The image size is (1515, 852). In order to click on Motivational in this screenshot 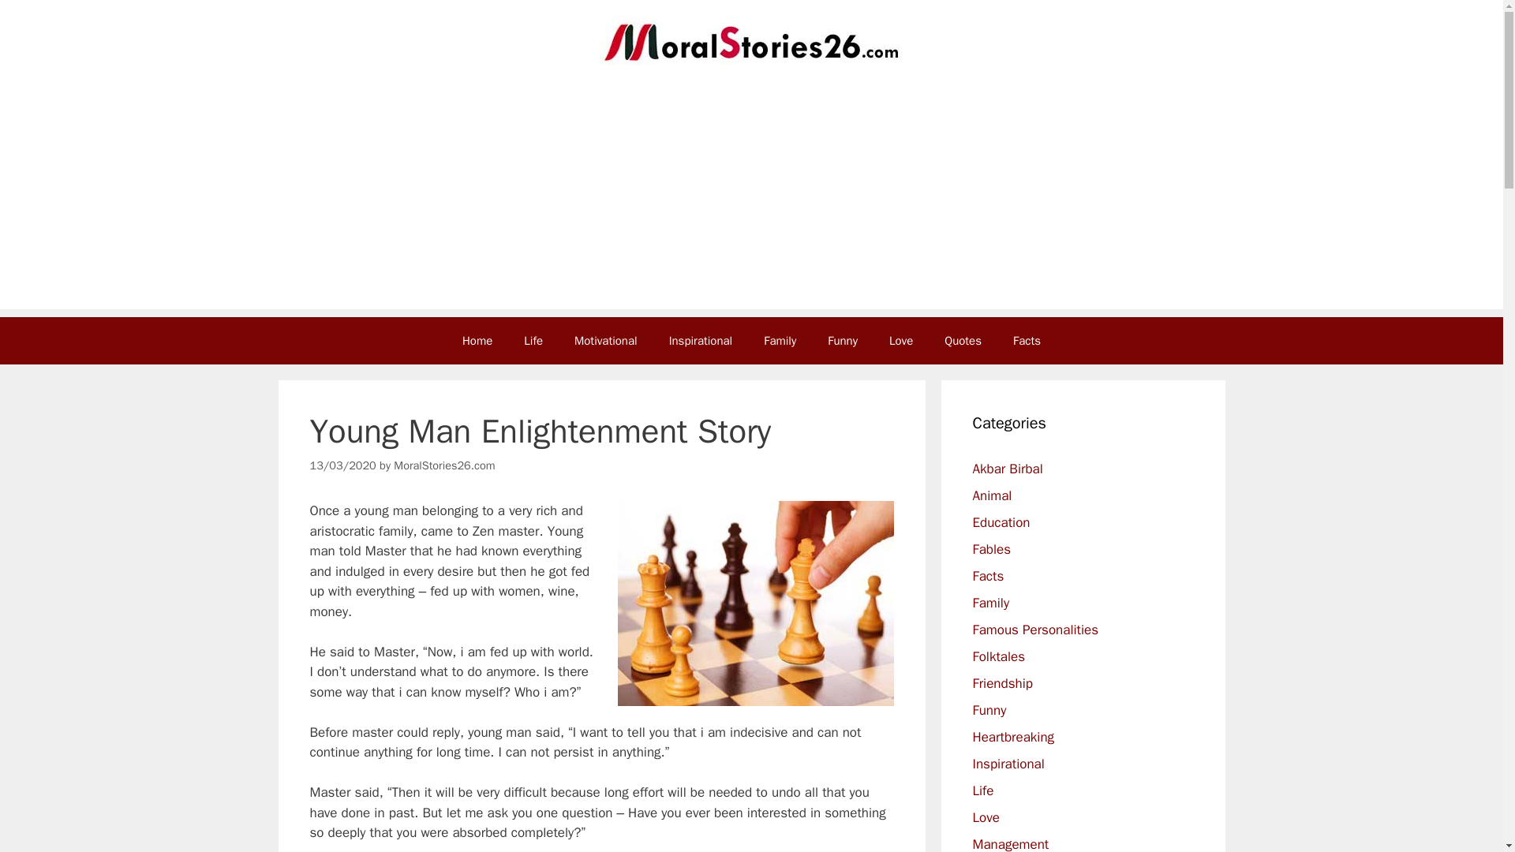, I will do `click(606, 341)`.